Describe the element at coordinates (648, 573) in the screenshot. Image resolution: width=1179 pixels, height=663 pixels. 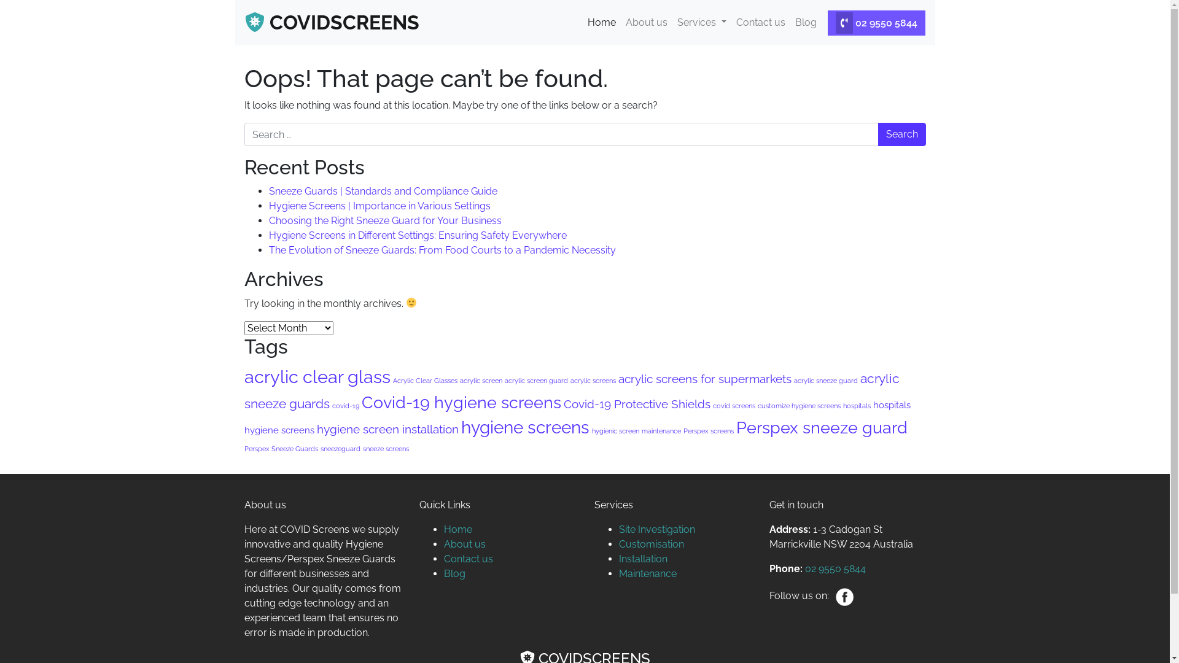
I see `Maintenance` at that location.